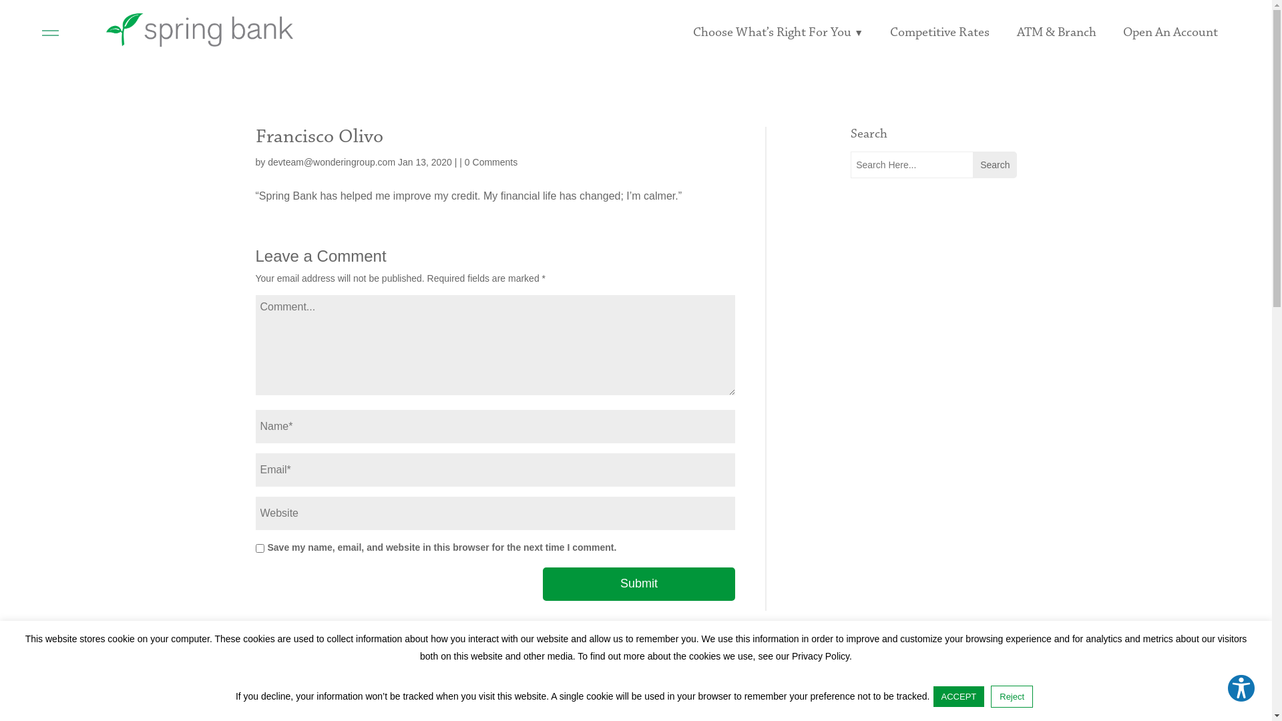 The height and width of the screenshot is (721, 1282). What do you see at coordinates (1170, 43) in the screenshot?
I see `Open An Account` at bounding box center [1170, 43].